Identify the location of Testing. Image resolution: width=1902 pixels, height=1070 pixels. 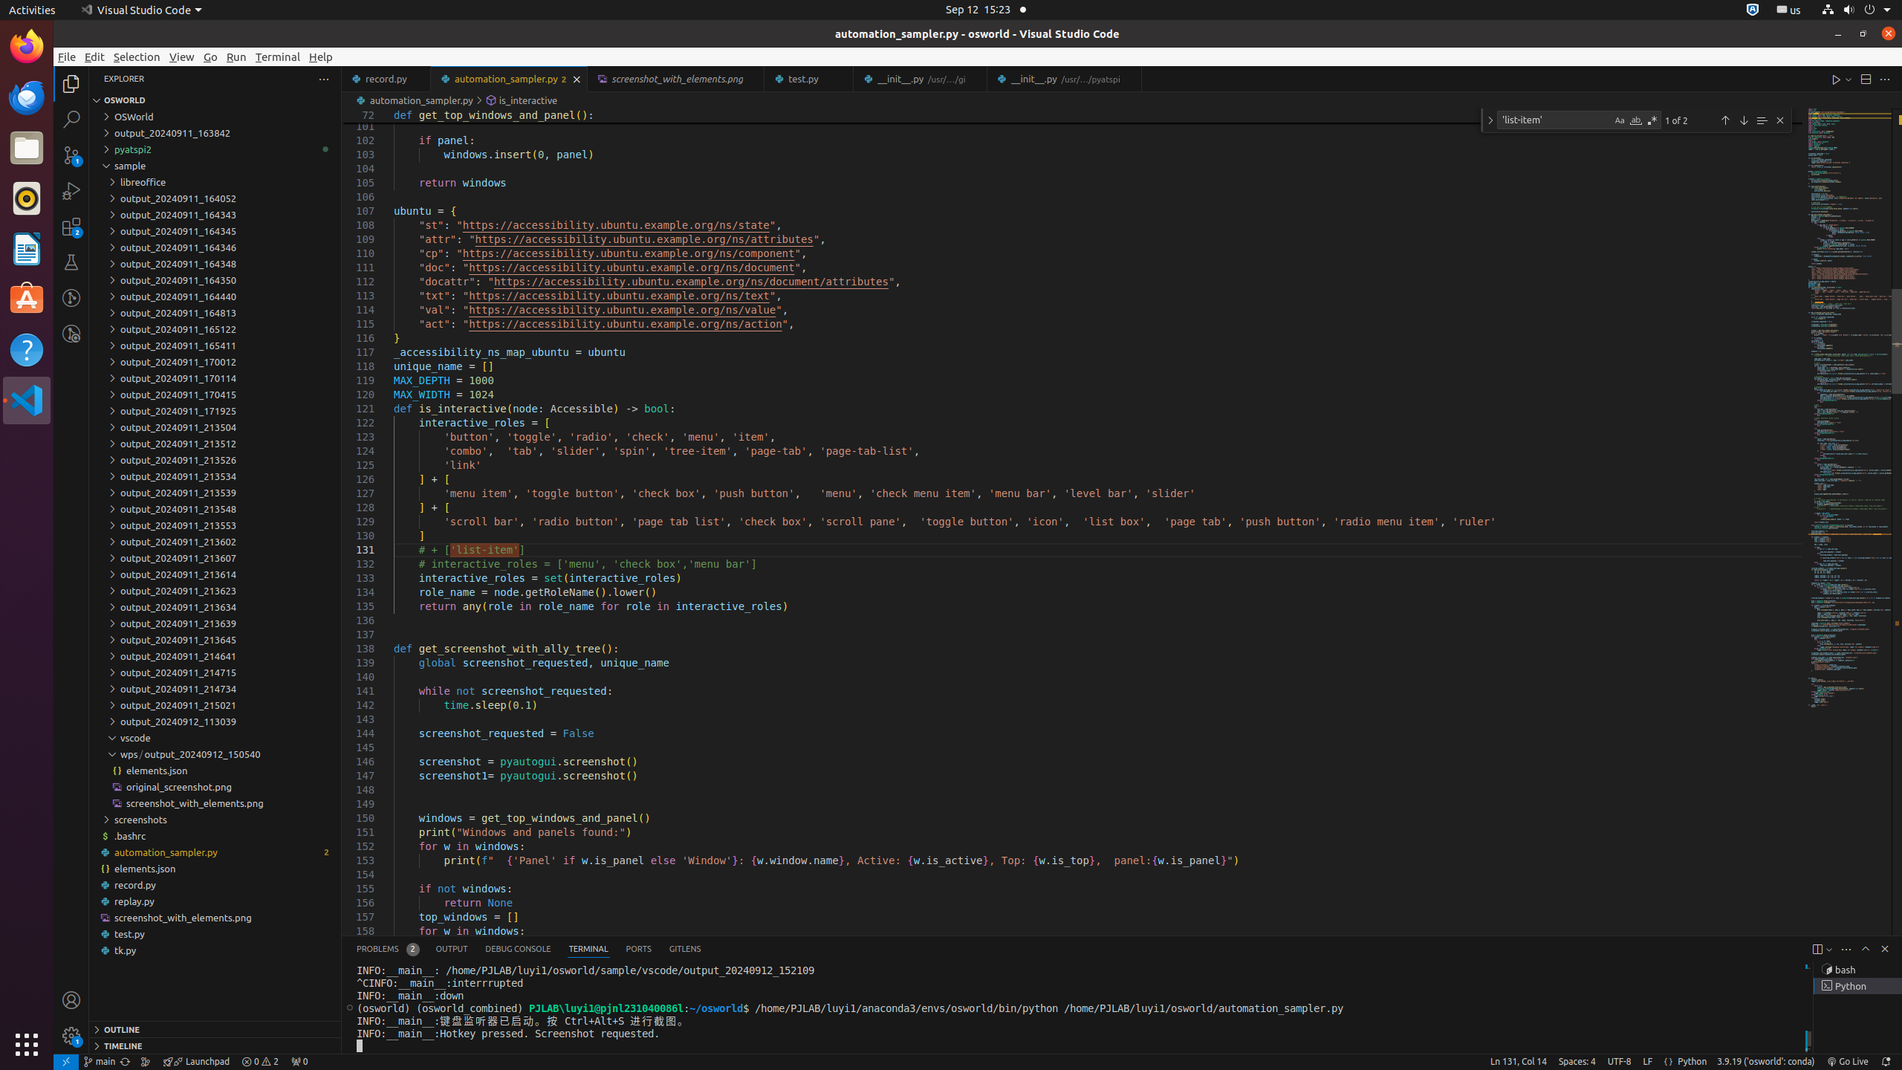
(71, 262).